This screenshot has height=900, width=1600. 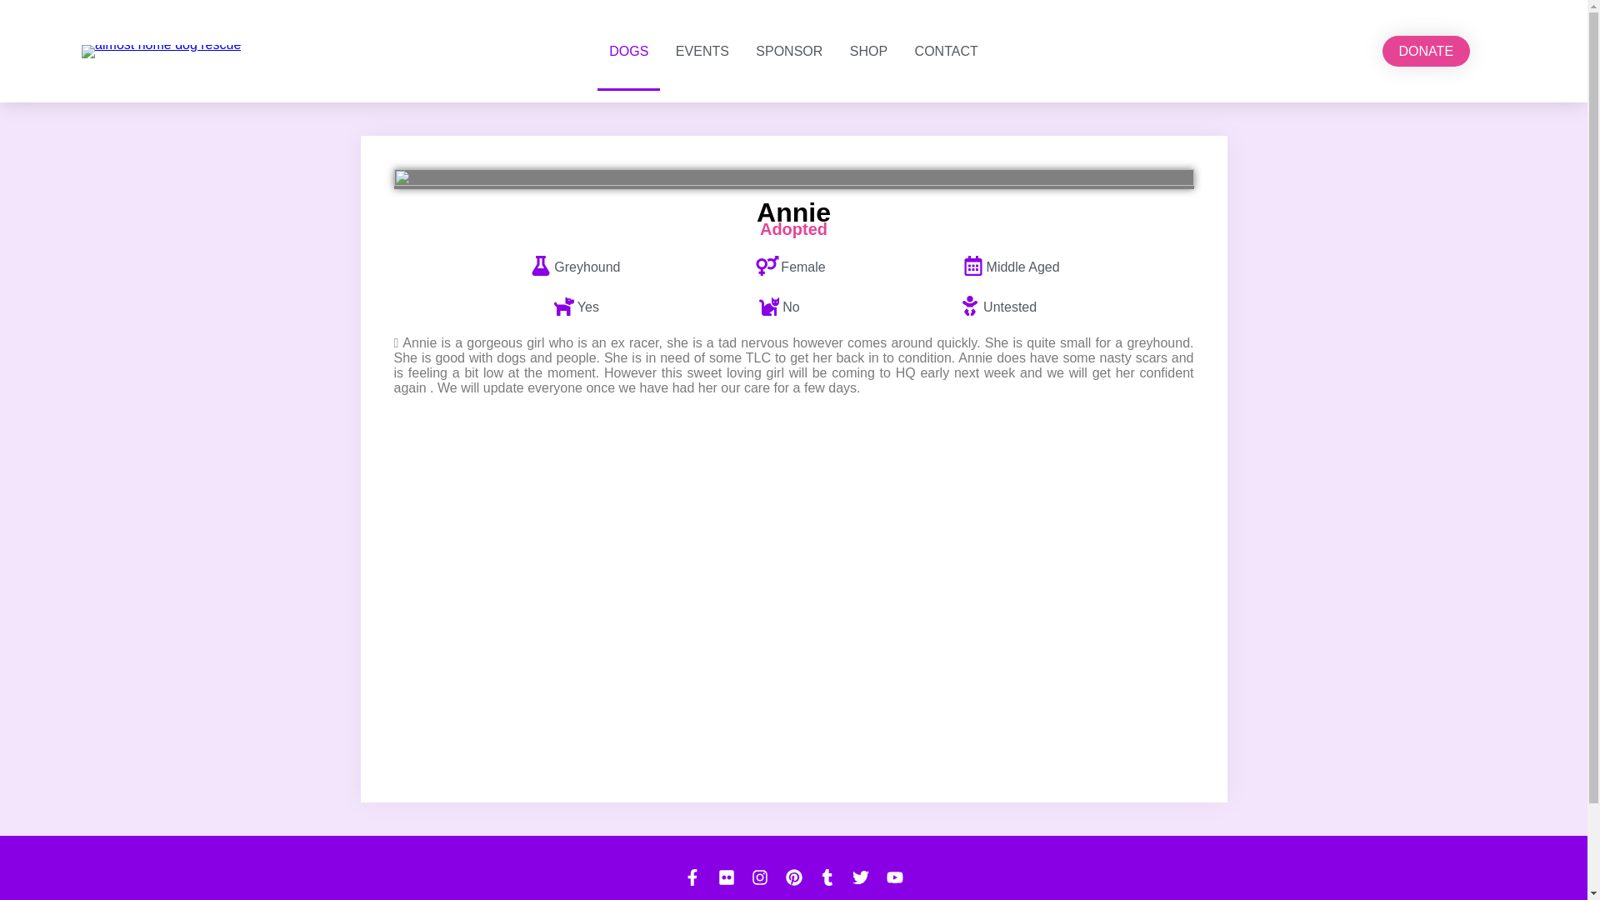 I want to click on DONATE, so click(x=1426, y=50).